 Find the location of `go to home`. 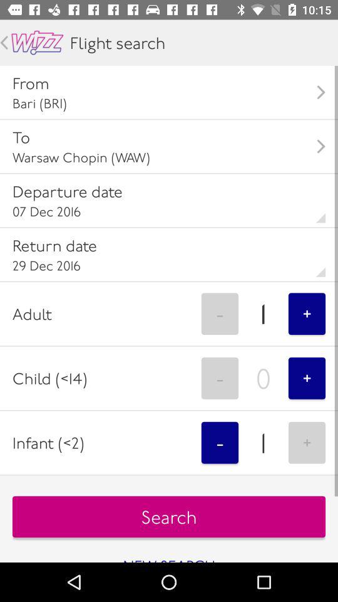

go to home is located at coordinates (38, 43).